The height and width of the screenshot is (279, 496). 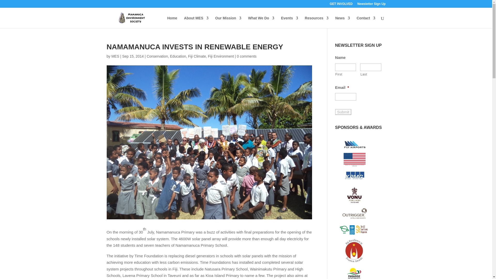 I want to click on Resources, so click(x=317, y=22).